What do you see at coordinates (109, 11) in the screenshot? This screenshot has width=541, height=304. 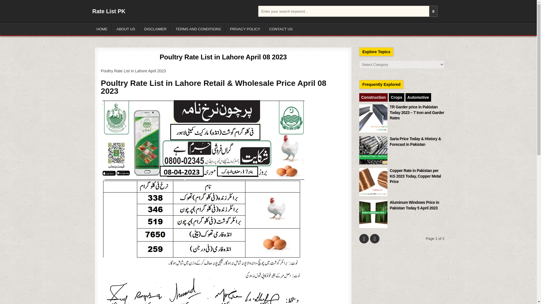 I see `Rate List PK` at bounding box center [109, 11].